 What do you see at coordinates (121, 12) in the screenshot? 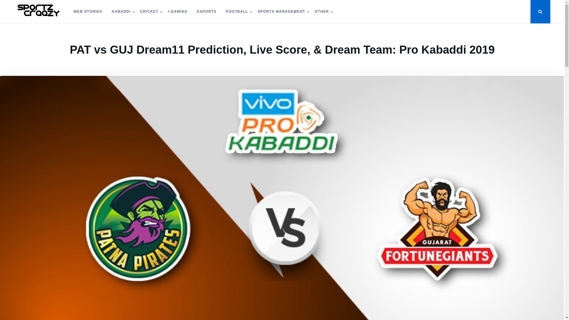
I see `KABADDI` at bounding box center [121, 12].